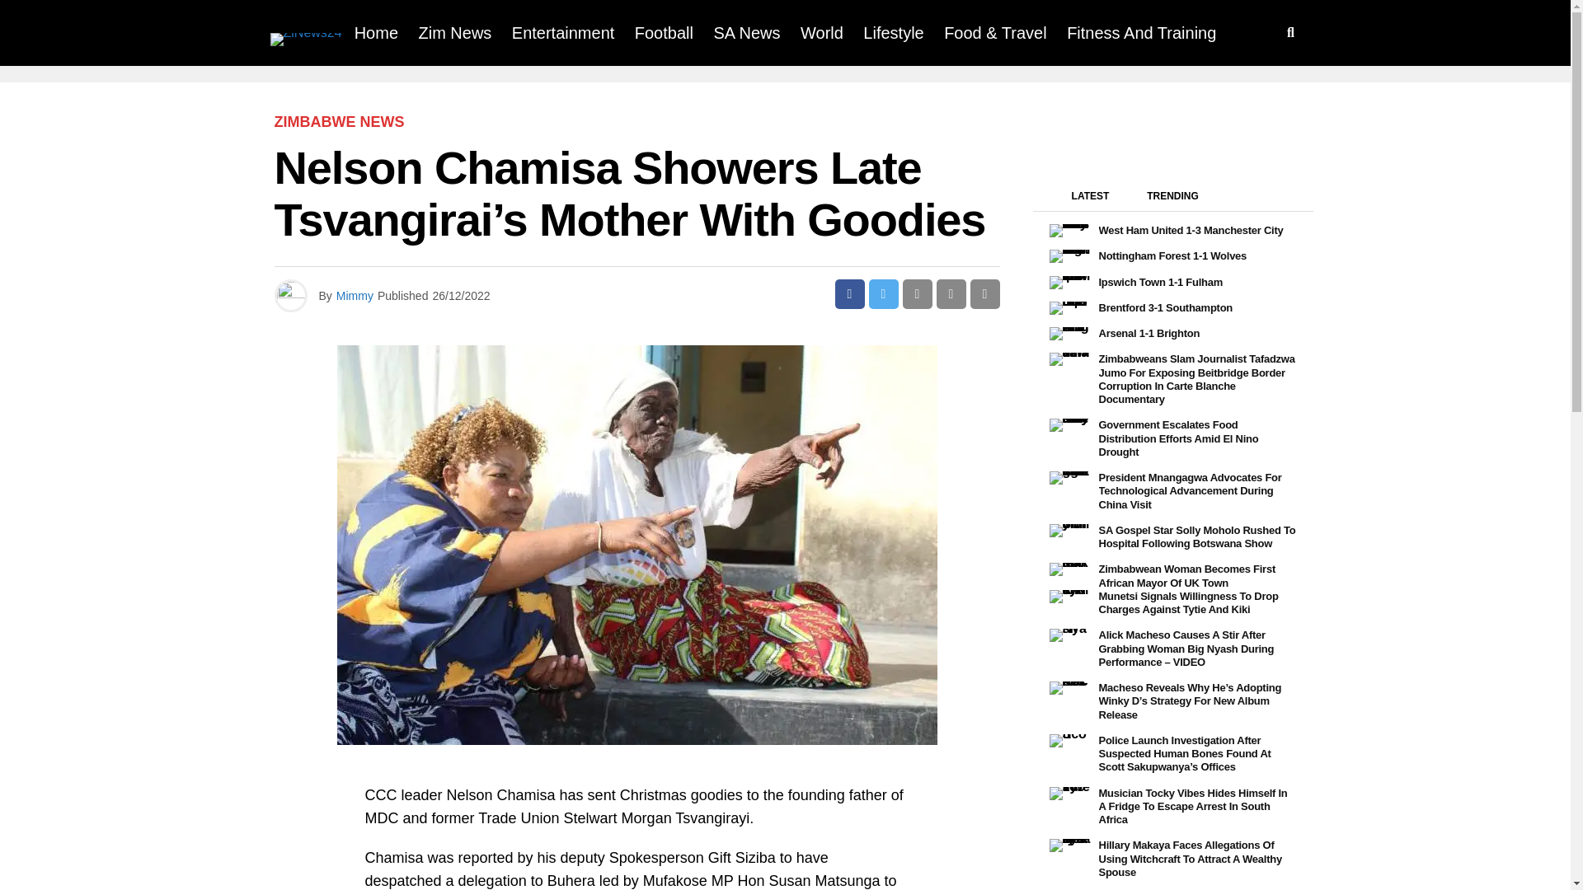 This screenshot has height=890, width=1583. Describe the element at coordinates (746, 33) in the screenshot. I see `SA News` at that location.